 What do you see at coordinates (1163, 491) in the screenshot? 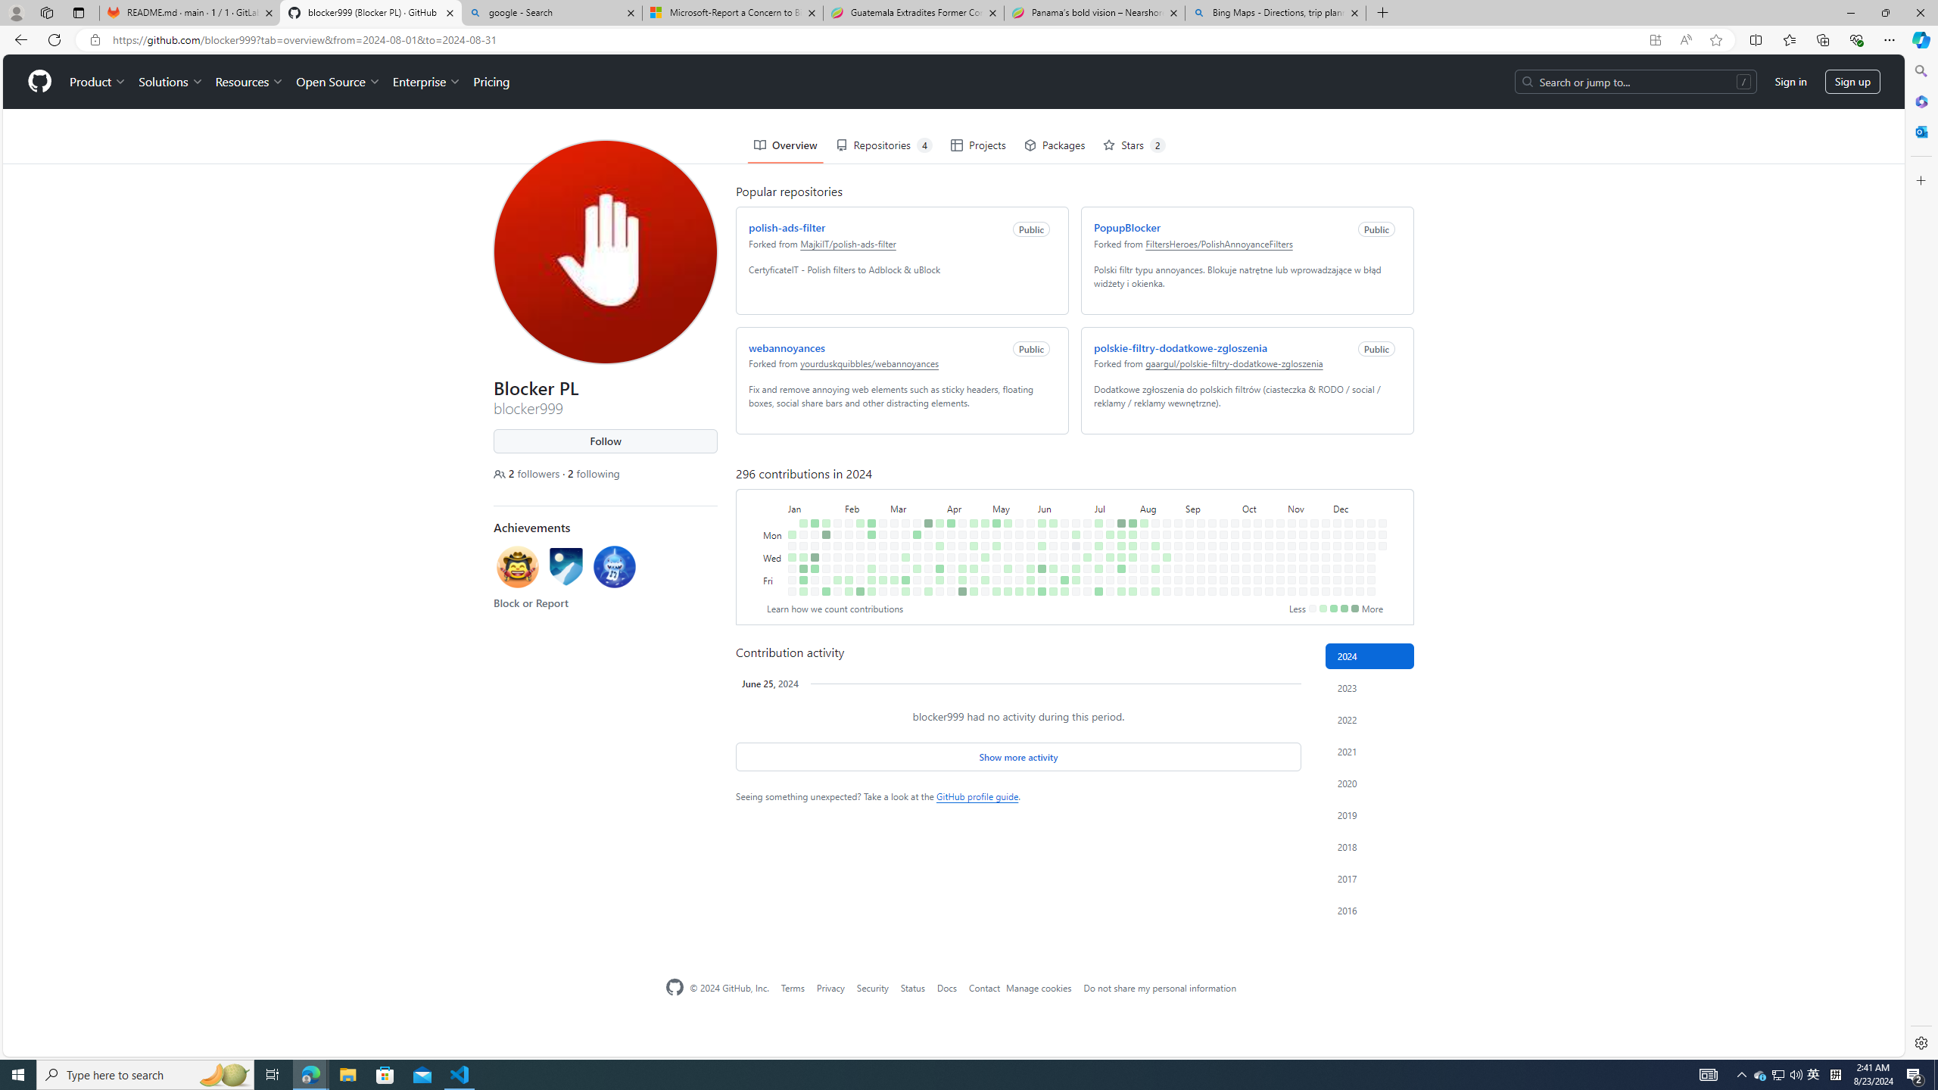
I see `No contributions on August 20th.` at bounding box center [1163, 491].